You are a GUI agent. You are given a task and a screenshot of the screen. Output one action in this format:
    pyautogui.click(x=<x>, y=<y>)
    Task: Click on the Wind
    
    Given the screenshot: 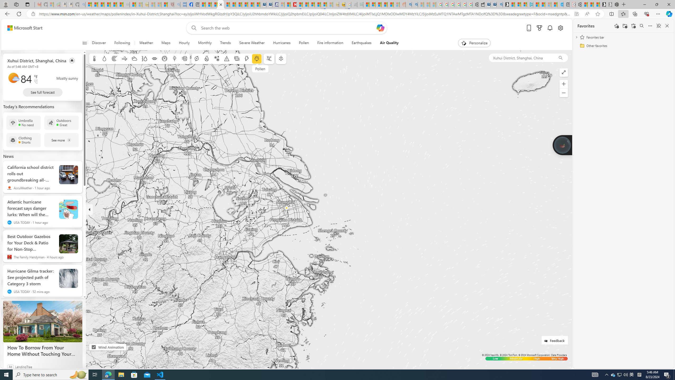 What is the action you would take?
    pyautogui.click(x=124, y=59)
    